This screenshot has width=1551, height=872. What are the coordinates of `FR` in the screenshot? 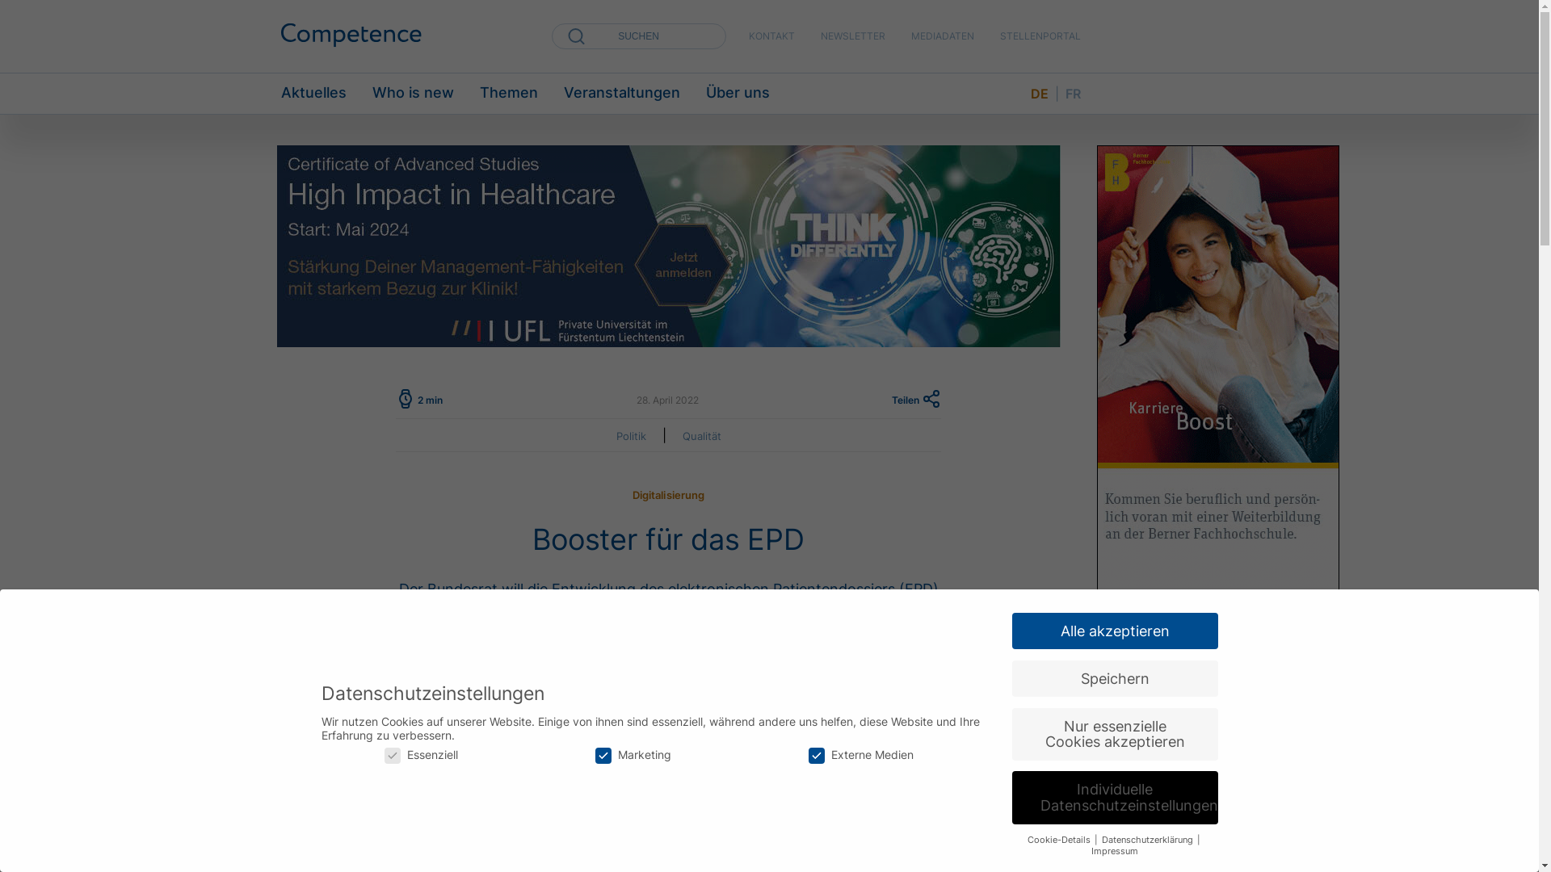 It's located at (1073, 94).